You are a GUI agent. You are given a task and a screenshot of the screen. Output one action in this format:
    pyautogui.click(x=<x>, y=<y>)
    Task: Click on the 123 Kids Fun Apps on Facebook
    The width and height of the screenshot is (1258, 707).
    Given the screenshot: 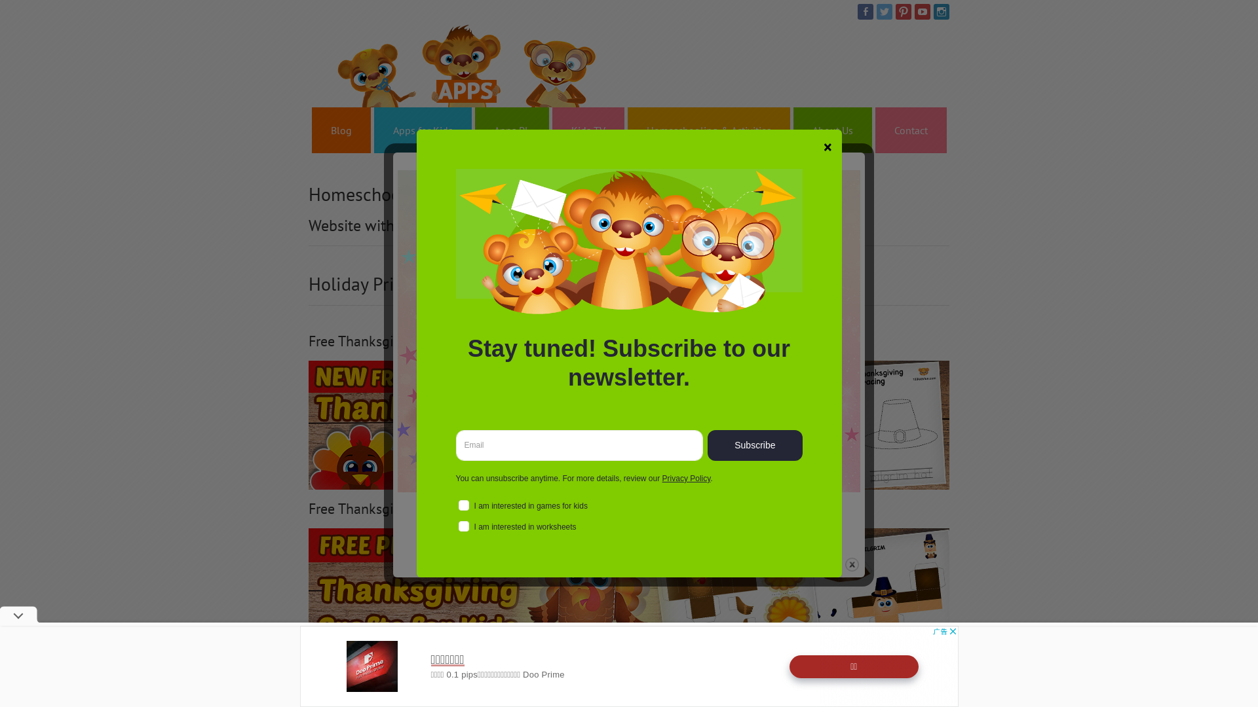 What is the action you would take?
    pyautogui.click(x=866, y=12)
    